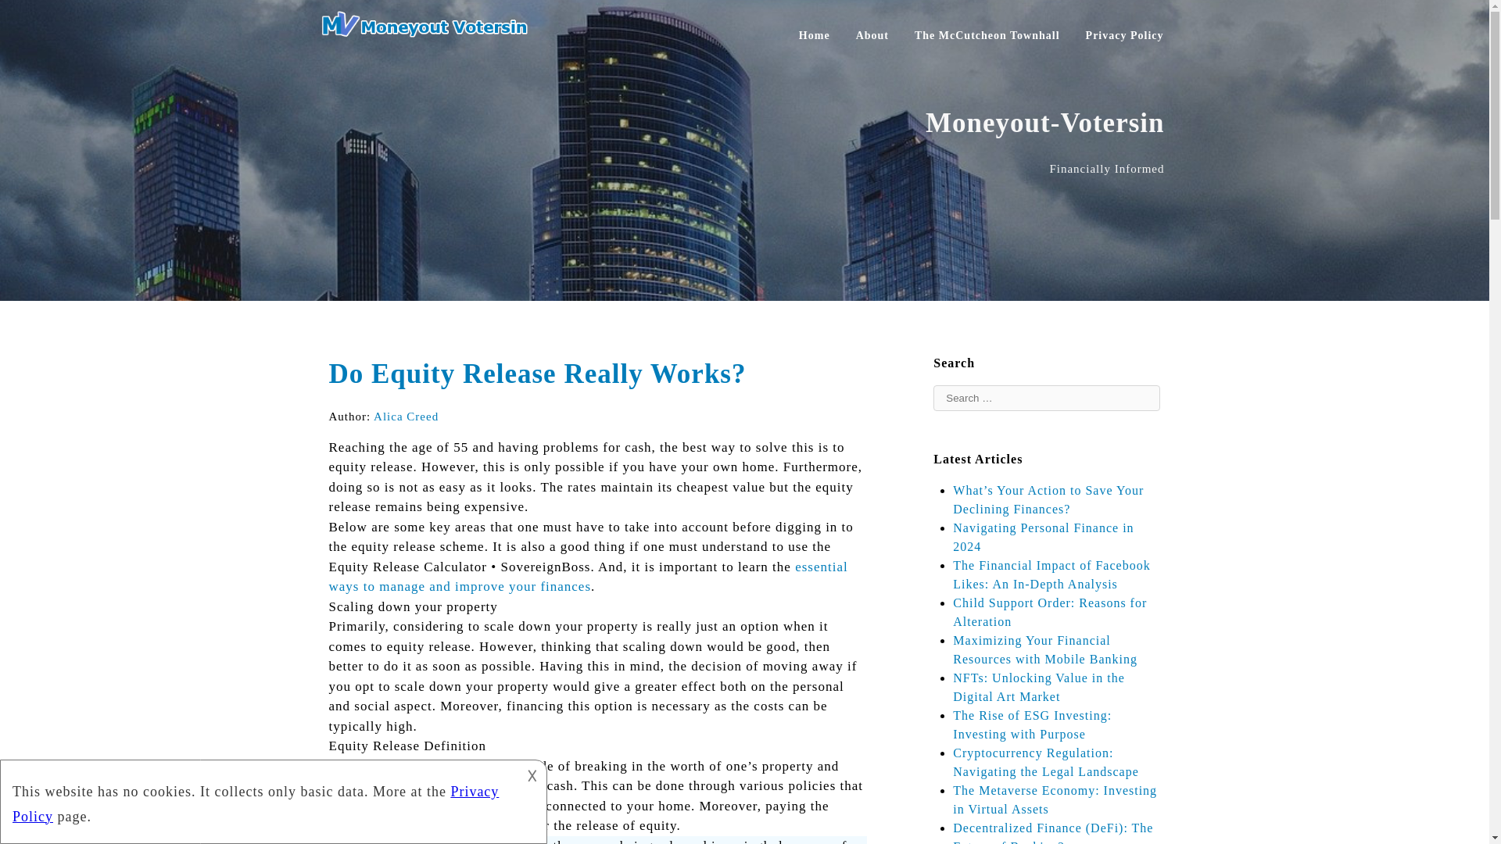  What do you see at coordinates (1043, 538) in the screenshot?
I see `Navigating Personal Finance in 2024` at bounding box center [1043, 538].